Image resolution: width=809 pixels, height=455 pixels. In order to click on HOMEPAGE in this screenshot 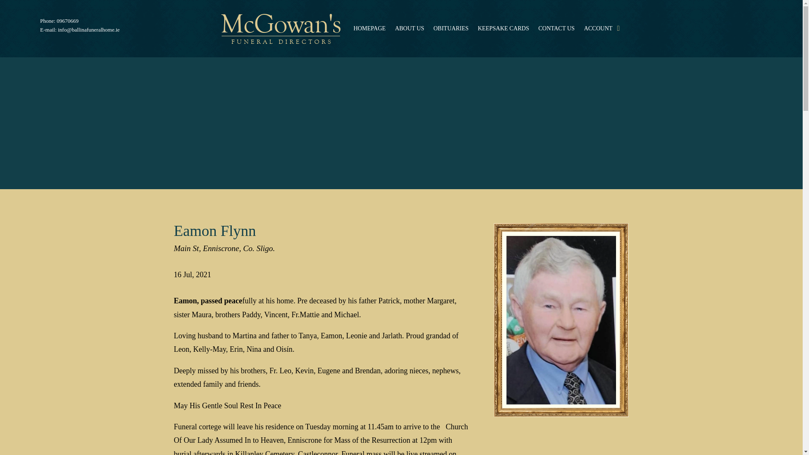, I will do `click(370, 29)`.